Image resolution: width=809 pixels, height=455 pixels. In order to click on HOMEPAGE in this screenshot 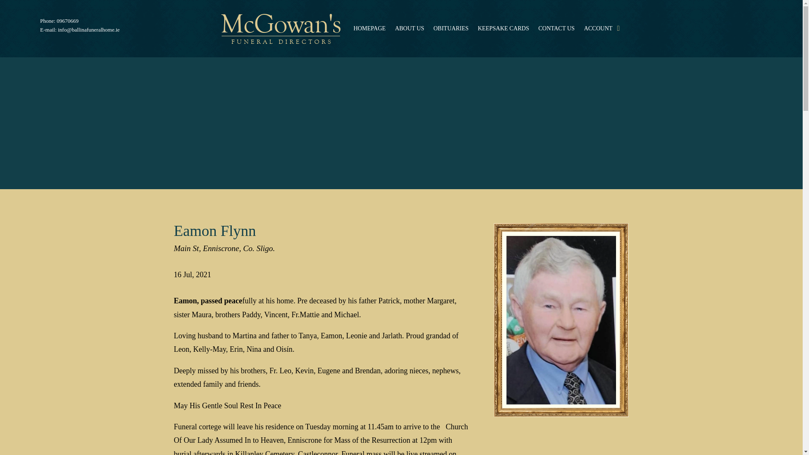, I will do `click(370, 29)`.